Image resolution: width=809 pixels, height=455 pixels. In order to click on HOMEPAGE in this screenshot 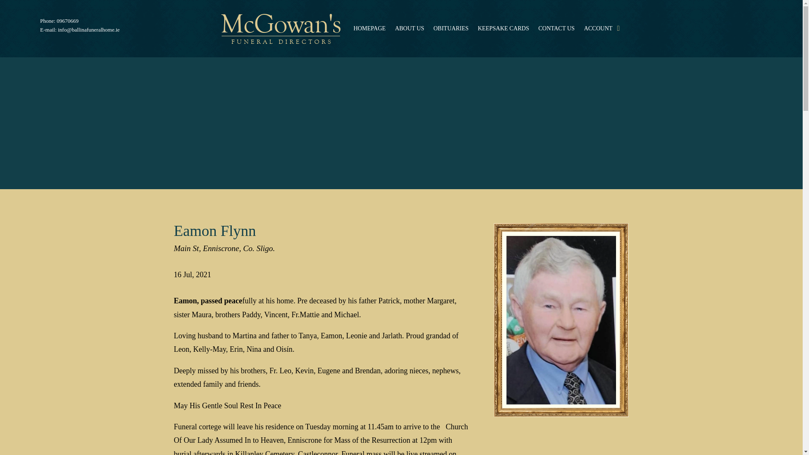, I will do `click(370, 29)`.